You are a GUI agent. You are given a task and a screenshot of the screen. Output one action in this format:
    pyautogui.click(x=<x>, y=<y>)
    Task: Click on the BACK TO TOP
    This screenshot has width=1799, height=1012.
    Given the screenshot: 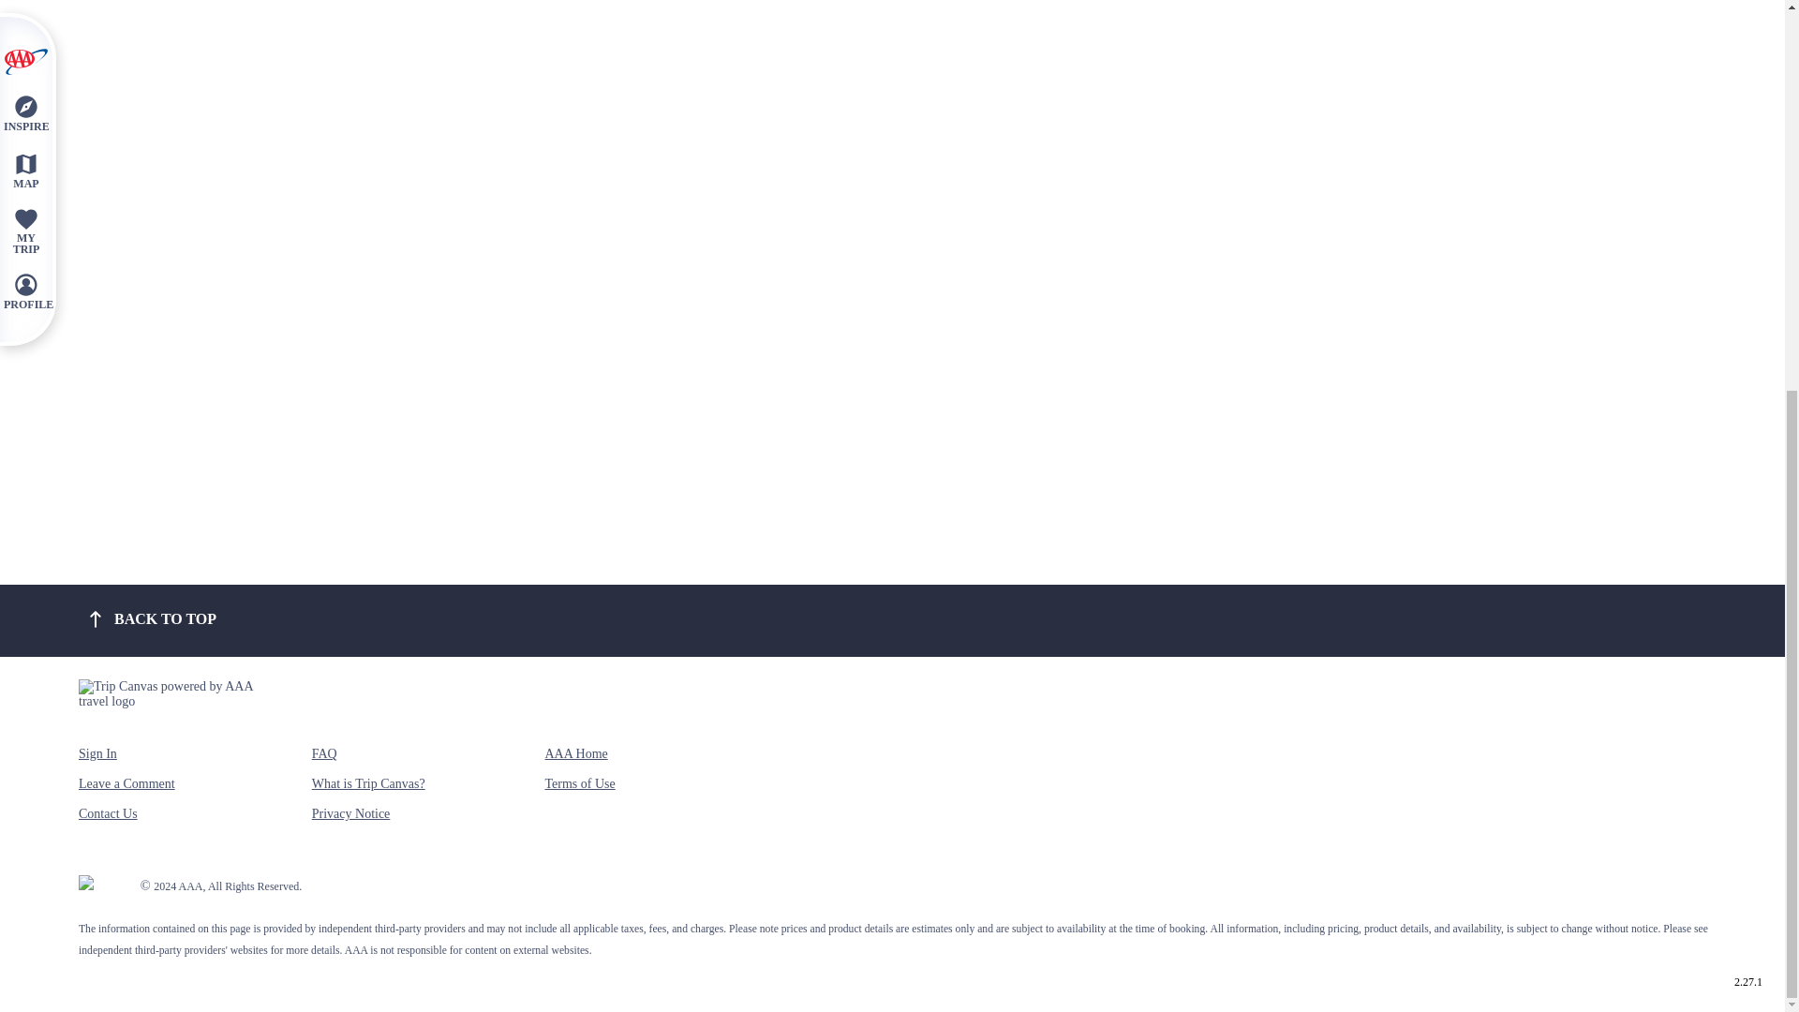 What is the action you would take?
    pyautogui.click(x=150, y=618)
    